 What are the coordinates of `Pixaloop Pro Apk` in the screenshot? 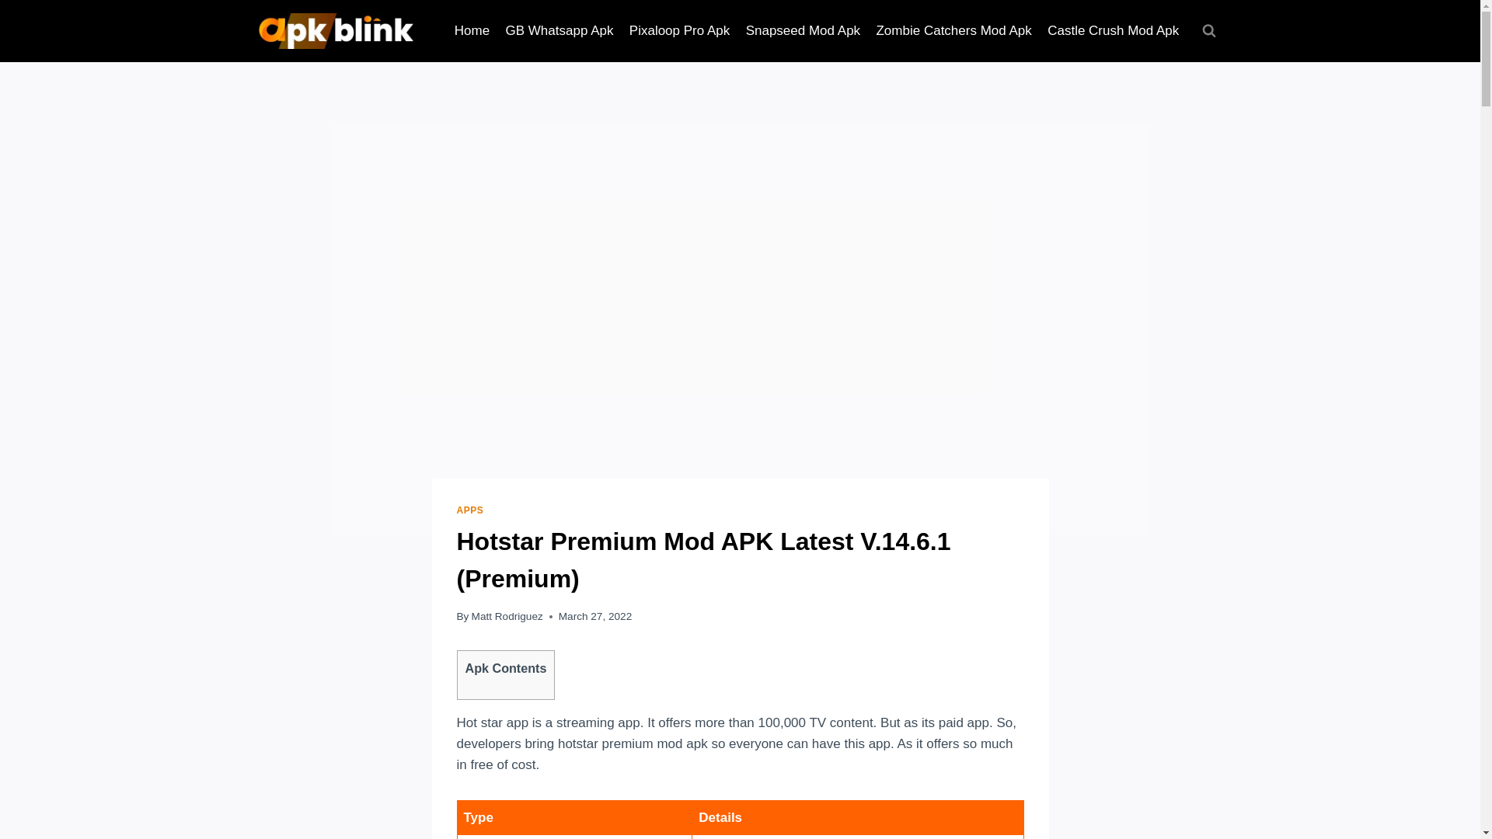 It's located at (680, 31).